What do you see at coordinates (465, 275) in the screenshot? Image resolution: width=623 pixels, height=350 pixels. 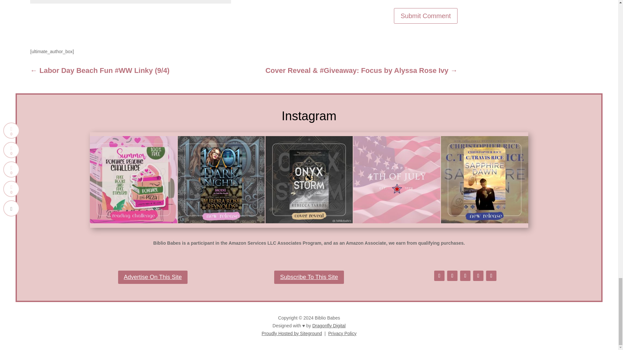 I see `Follow on Instagram` at bounding box center [465, 275].